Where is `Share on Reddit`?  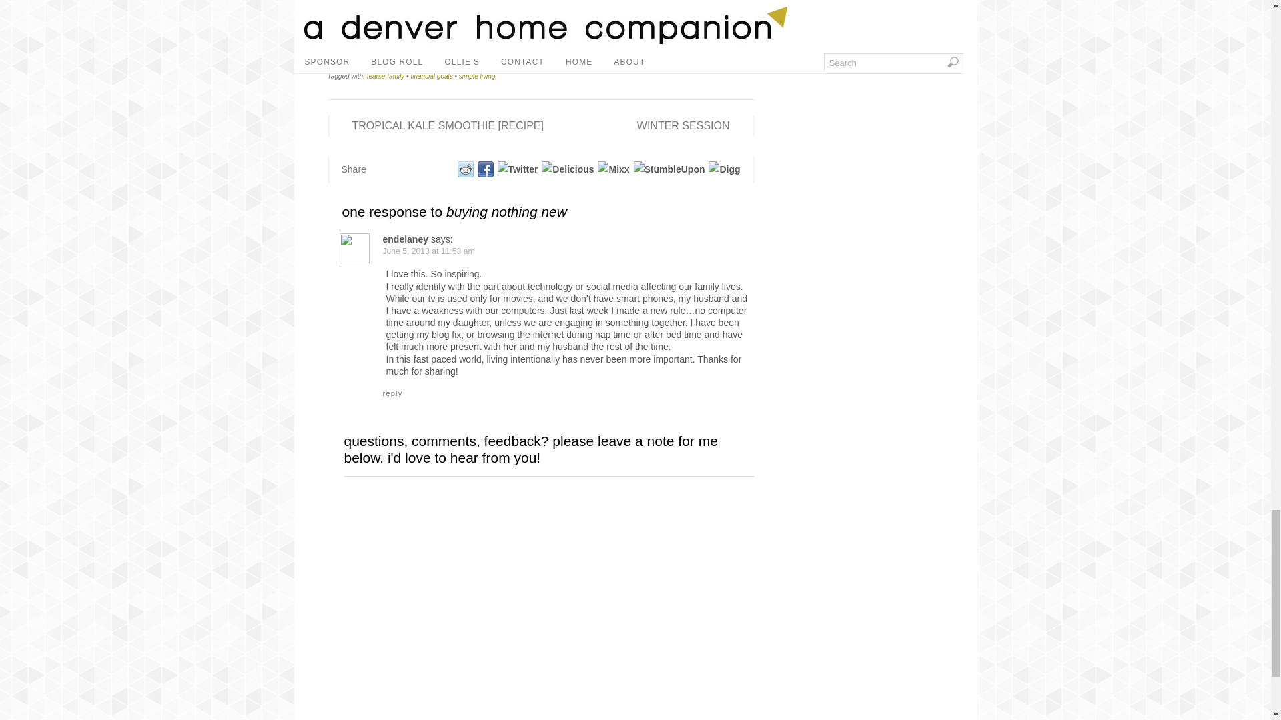
Share on Reddit is located at coordinates (464, 169).